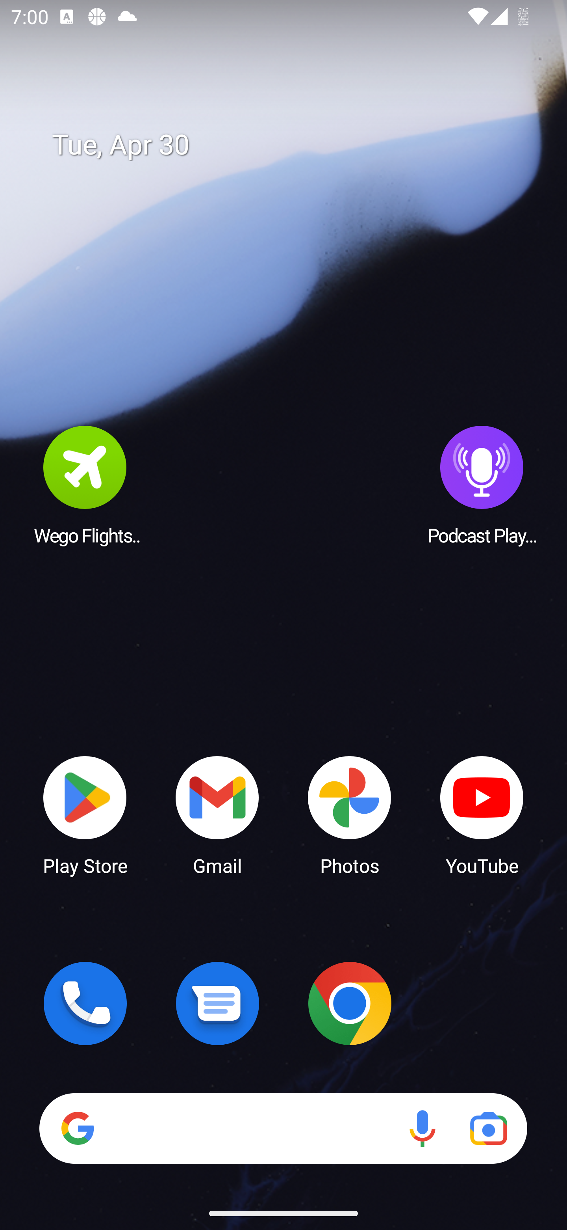  I want to click on Chrome, so click(350, 1003).